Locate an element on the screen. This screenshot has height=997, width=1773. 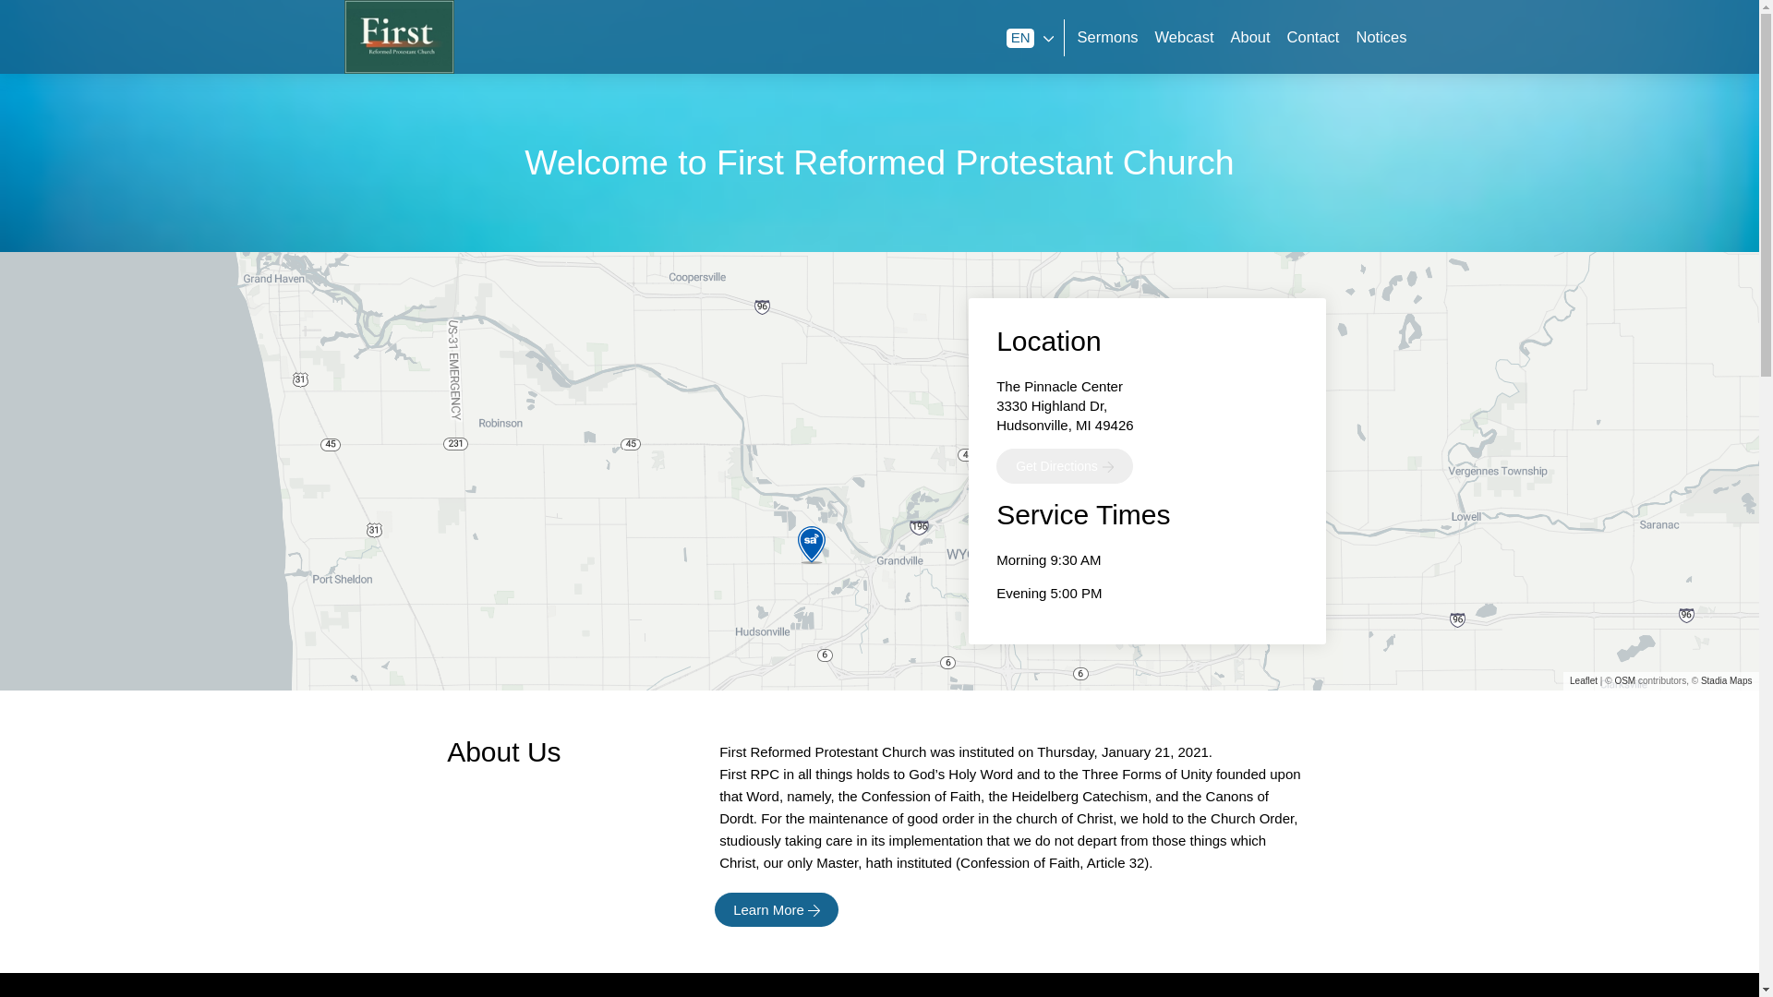
Webcast is located at coordinates (1185, 37).